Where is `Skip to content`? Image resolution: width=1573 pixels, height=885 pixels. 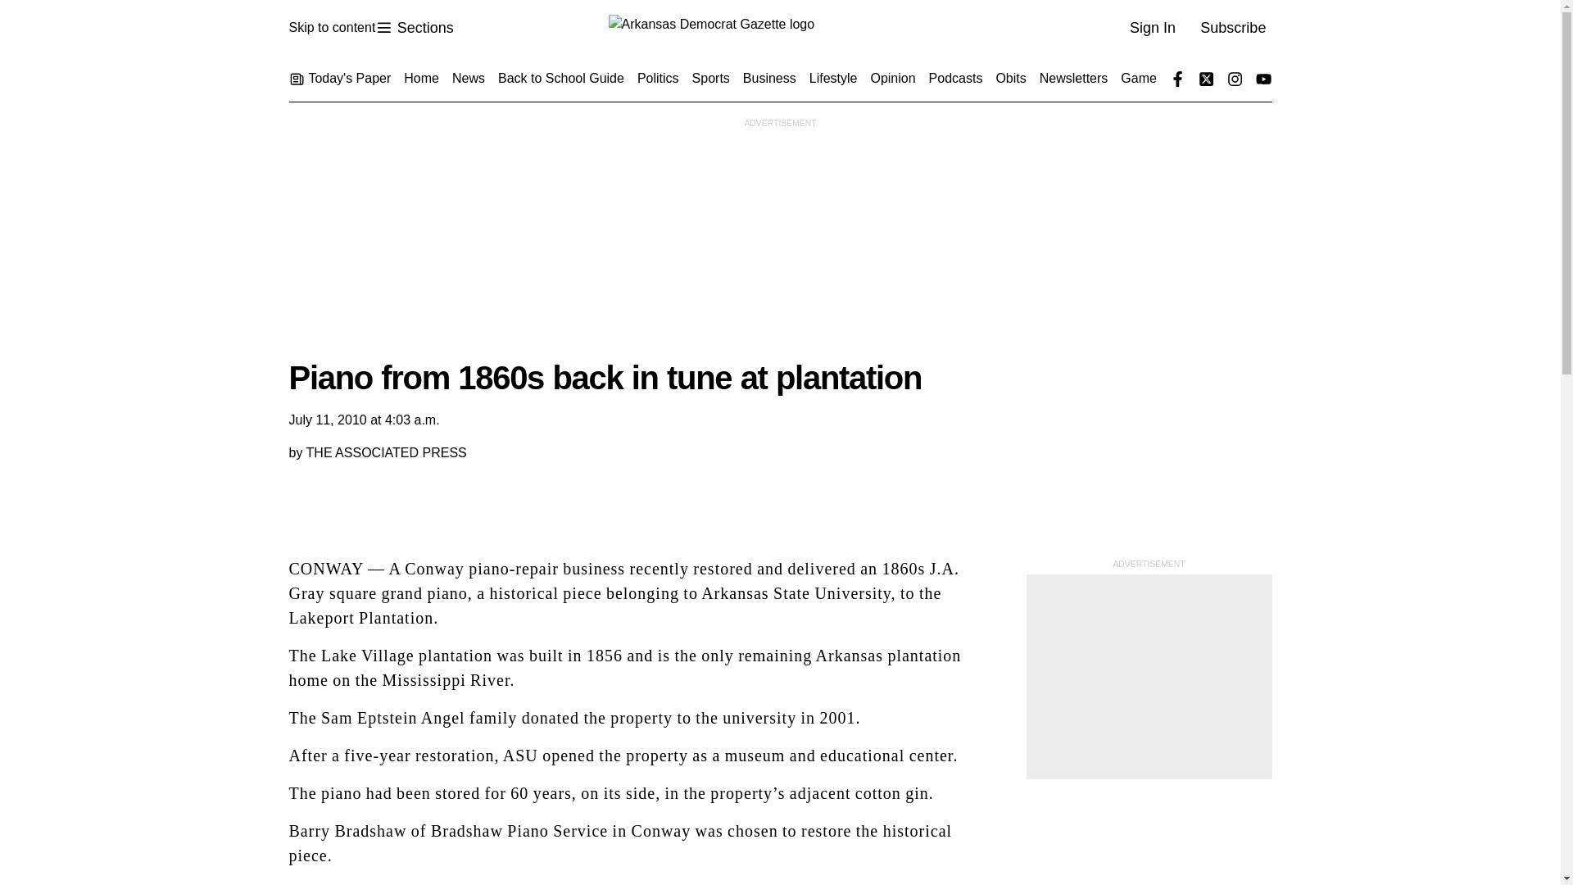 Skip to content is located at coordinates (331, 28).